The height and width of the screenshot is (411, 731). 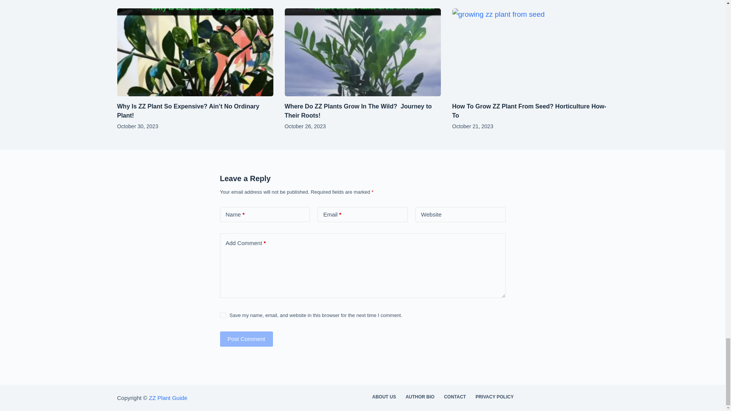 What do you see at coordinates (246, 339) in the screenshot?
I see `Post Comment` at bounding box center [246, 339].